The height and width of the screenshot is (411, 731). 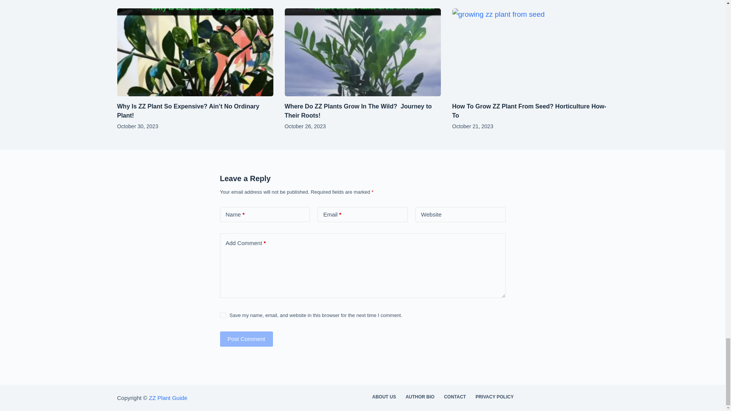 What do you see at coordinates (246, 339) in the screenshot?
I see `Post Comment` at bounding box center [246, 339].